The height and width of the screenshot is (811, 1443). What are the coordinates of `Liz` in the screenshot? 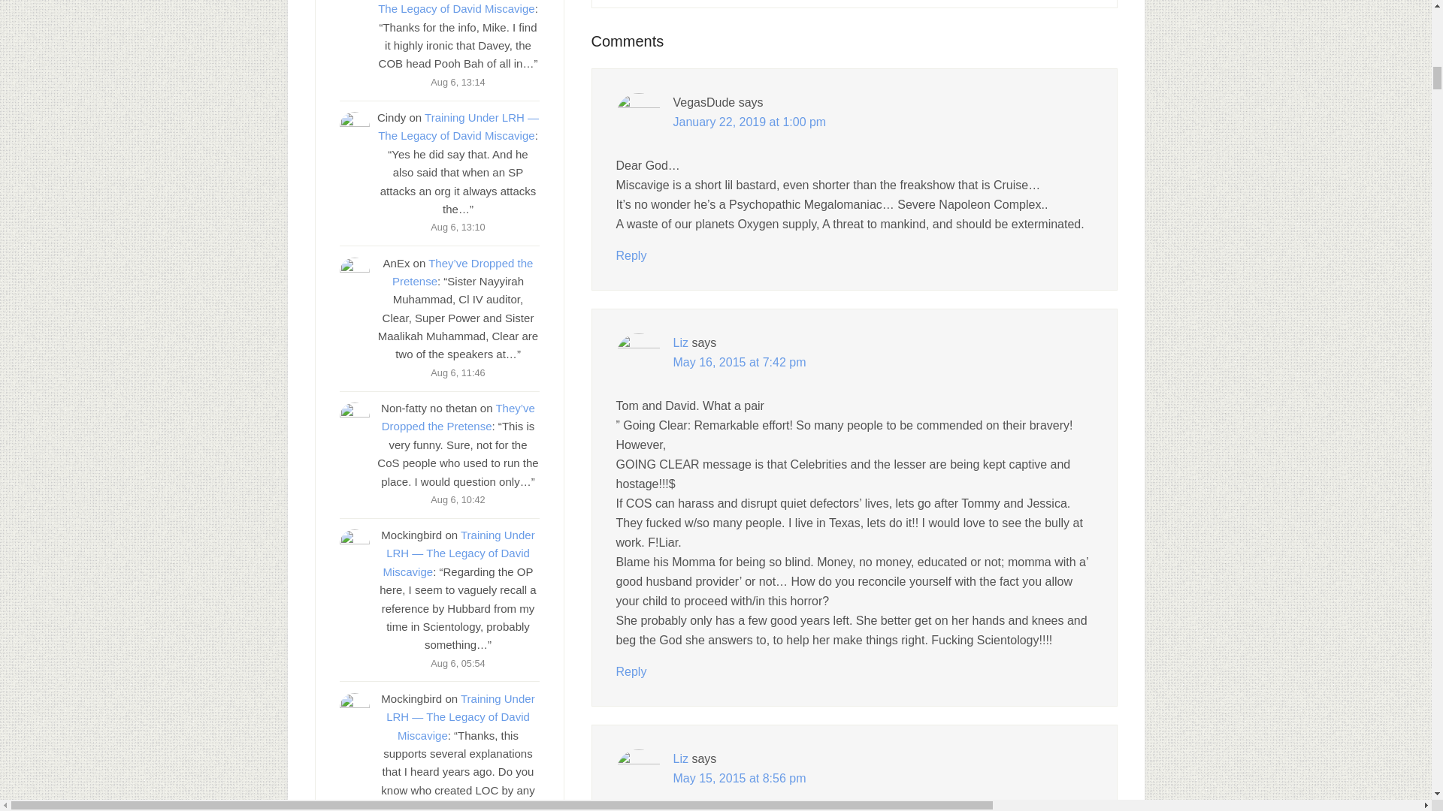 It's located at (681, 758).